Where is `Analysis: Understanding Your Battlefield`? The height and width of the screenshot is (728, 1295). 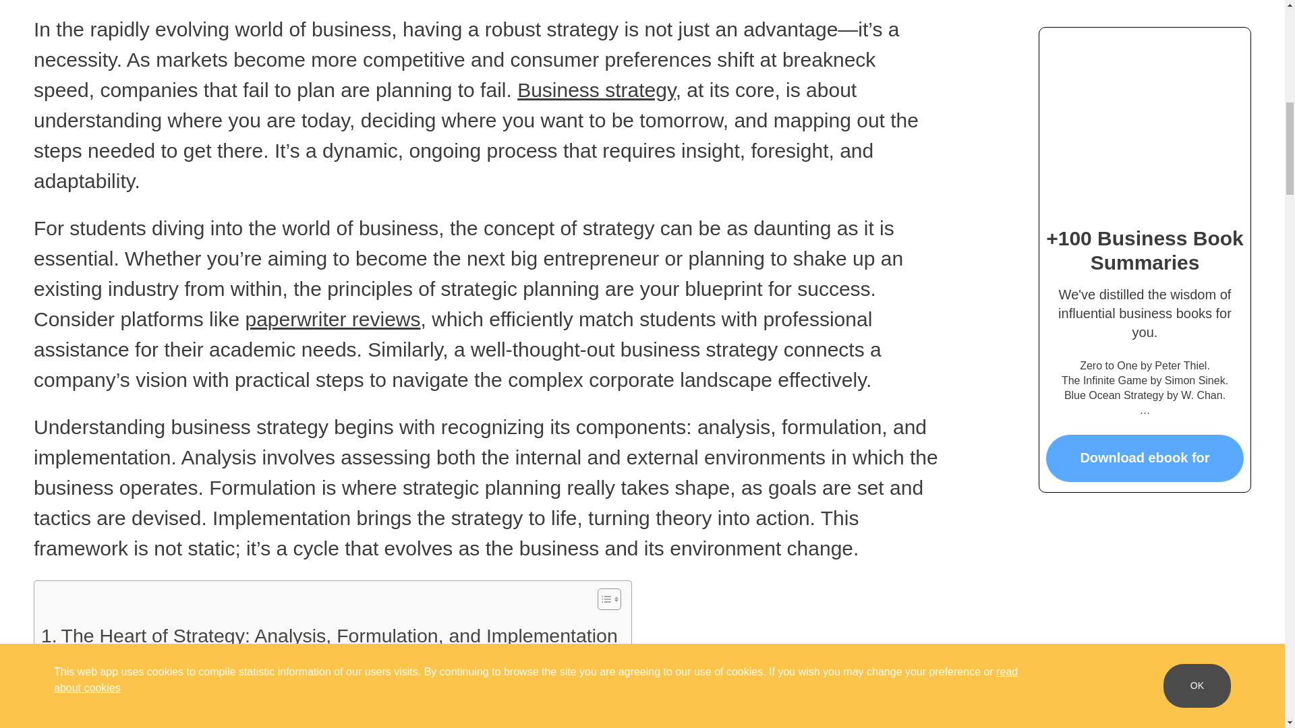
Analysis: Understanding Your Battlefield is located at coordinates (248, 666).